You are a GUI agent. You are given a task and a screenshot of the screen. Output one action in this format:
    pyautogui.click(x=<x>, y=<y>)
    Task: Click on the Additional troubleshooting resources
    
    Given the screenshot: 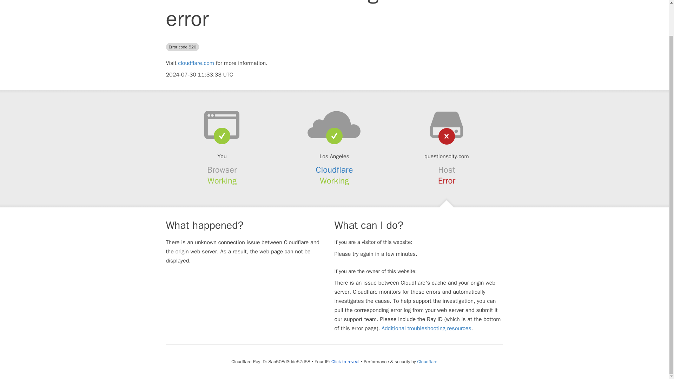 What is the action you would take?
    pyautogui.click(x=426, y=328)
    